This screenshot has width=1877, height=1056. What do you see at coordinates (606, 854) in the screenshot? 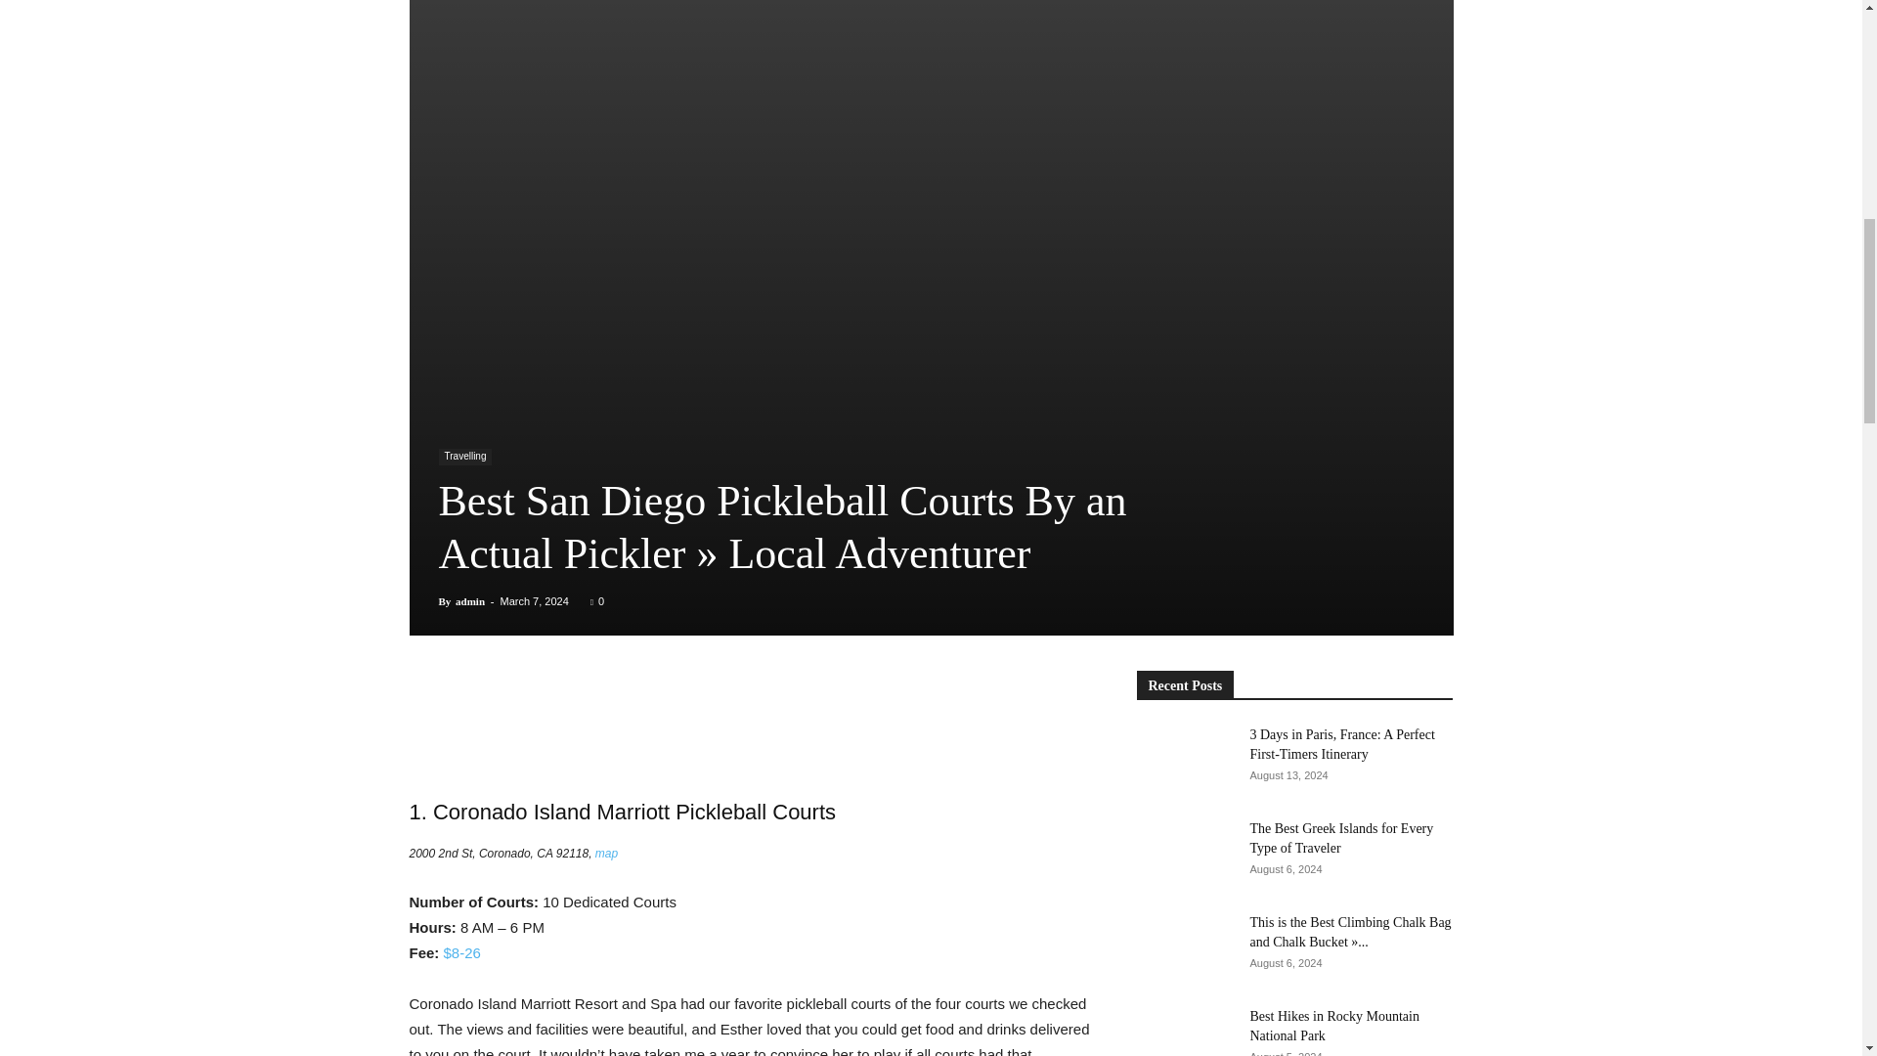
I see `map` at bounding box center [606, 854].